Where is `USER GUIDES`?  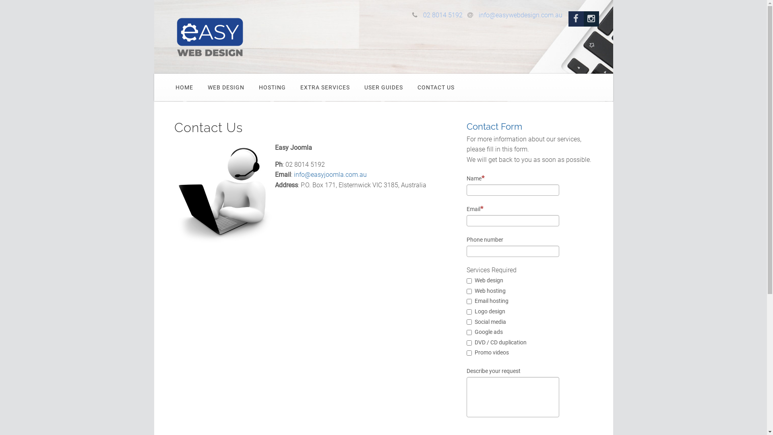
USER GUIDES is located at coordinates (383, 87).